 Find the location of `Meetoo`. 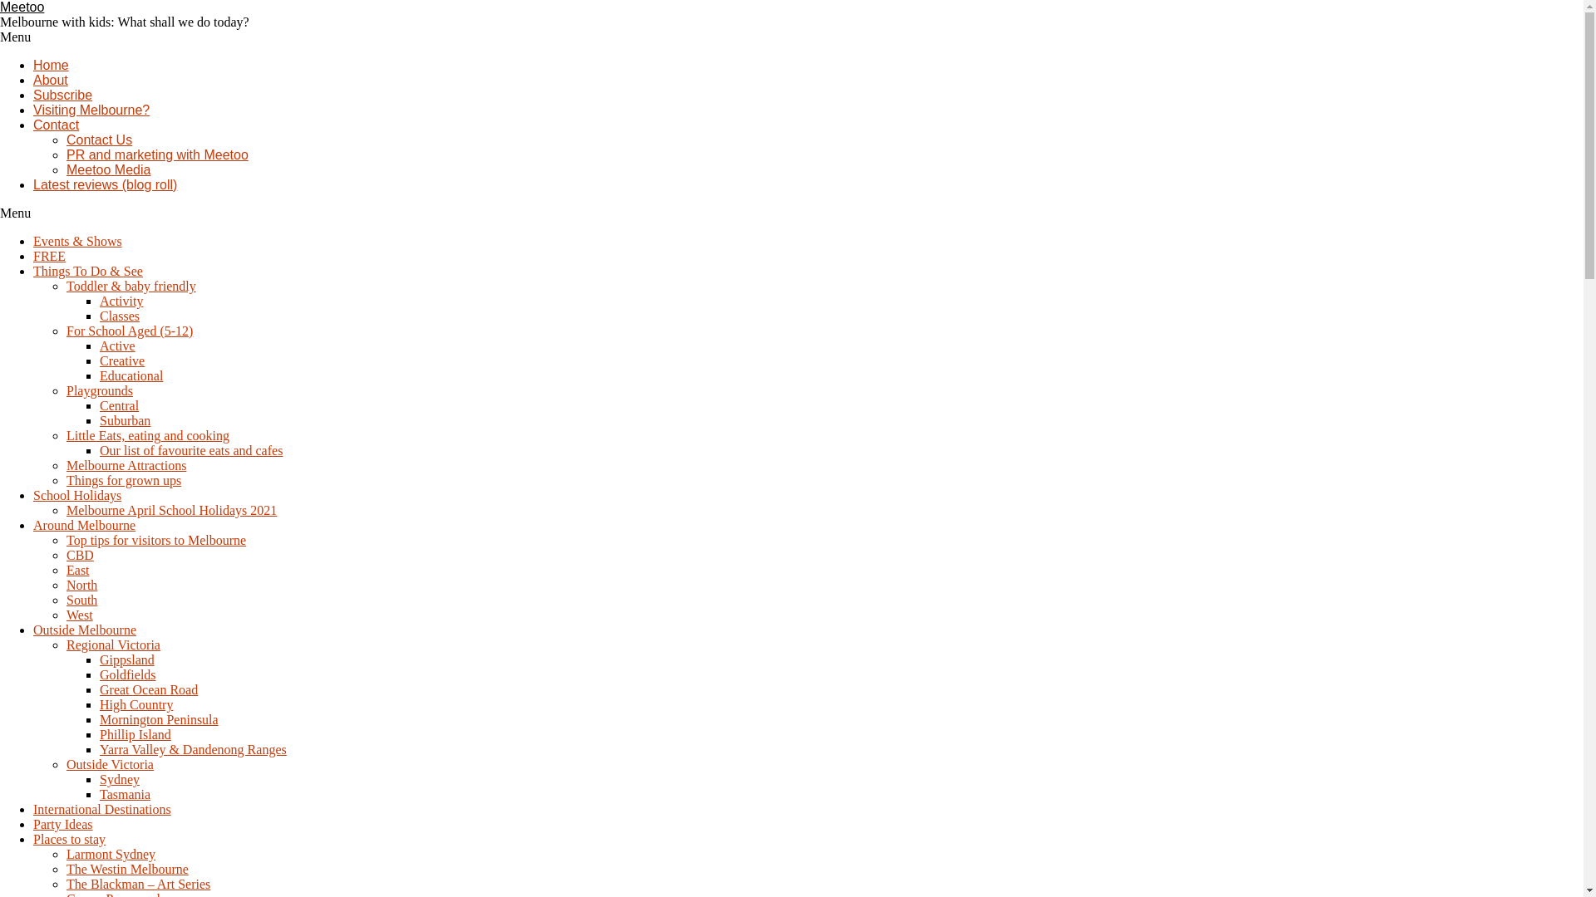

Meetoo is located at coordinates (22, 7).